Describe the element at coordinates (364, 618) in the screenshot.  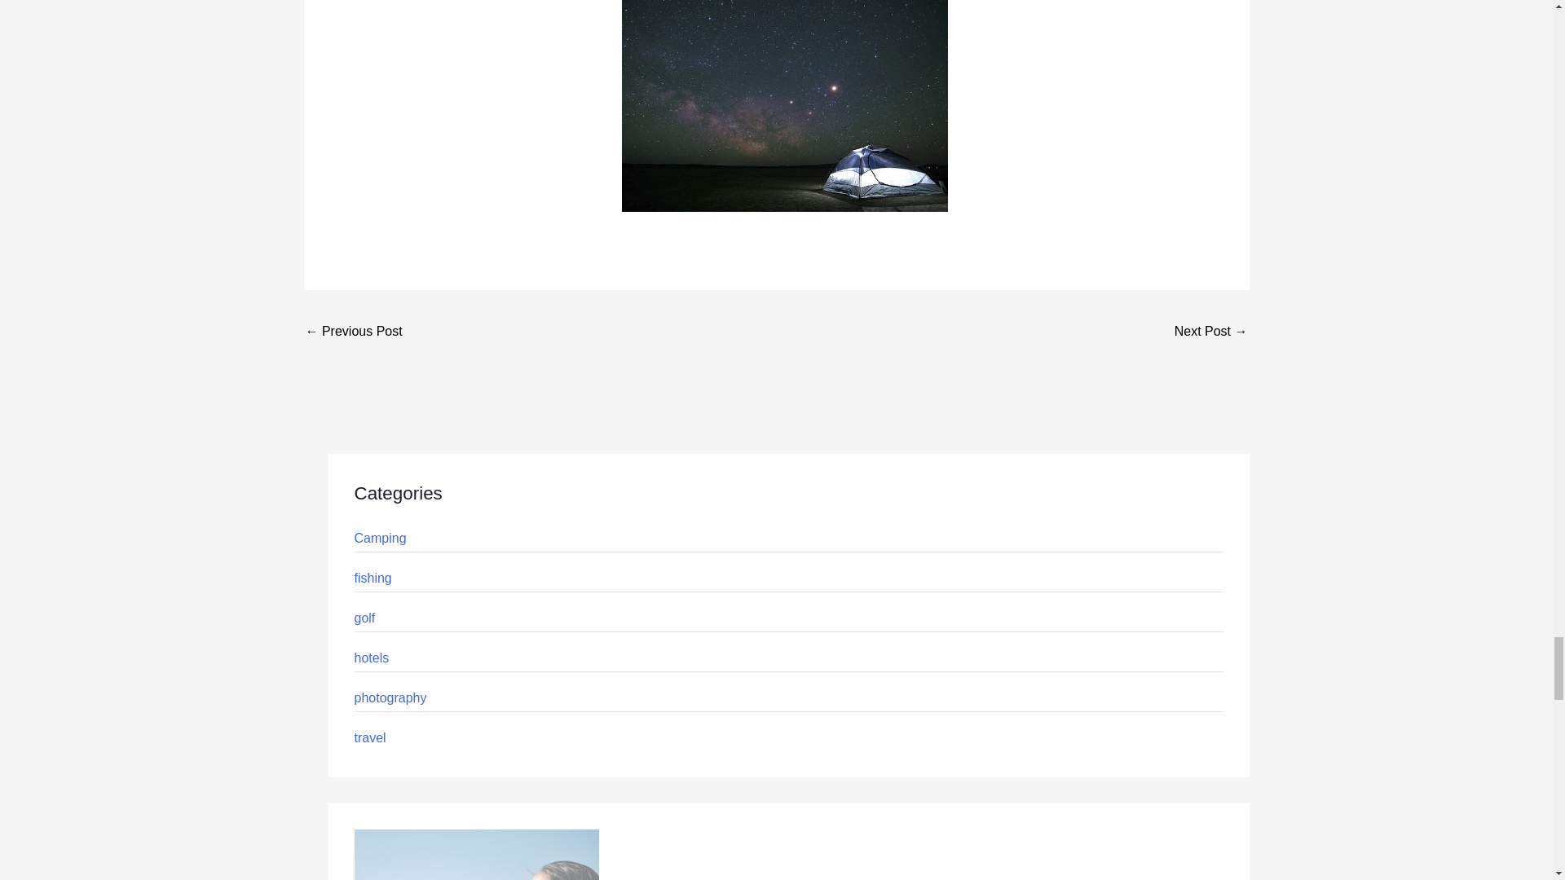
I see `golf` at that location.